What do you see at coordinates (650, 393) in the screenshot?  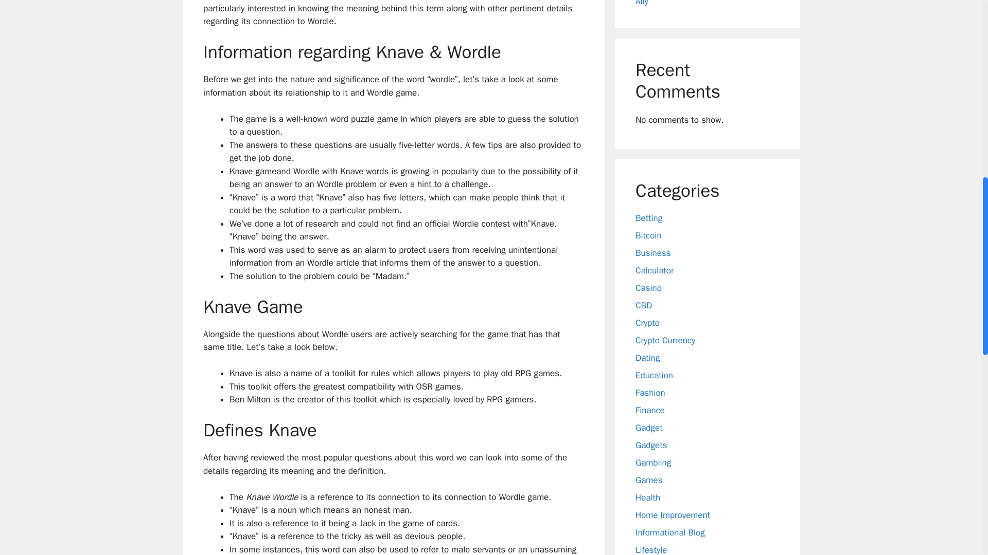 I see `Fashion` at bounding box center [650, 393].